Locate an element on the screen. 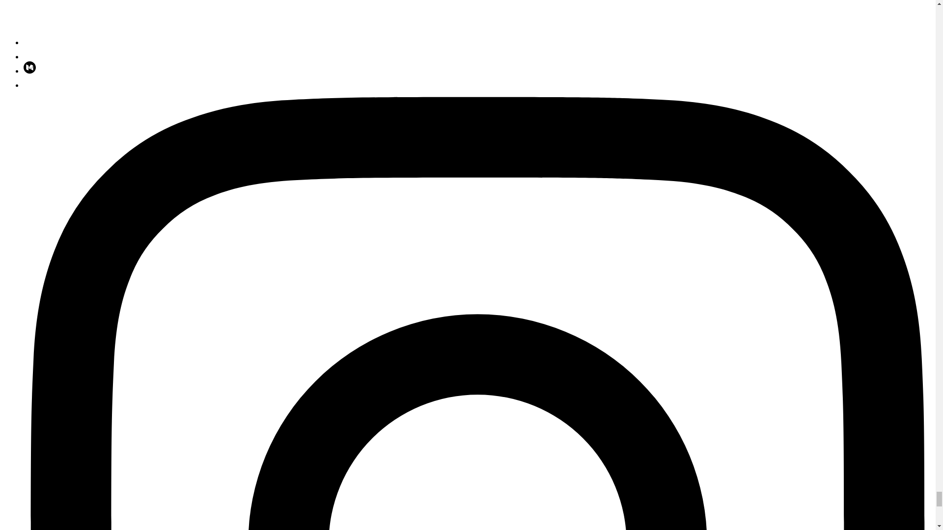  youtube is located at coordinates (29, 56).